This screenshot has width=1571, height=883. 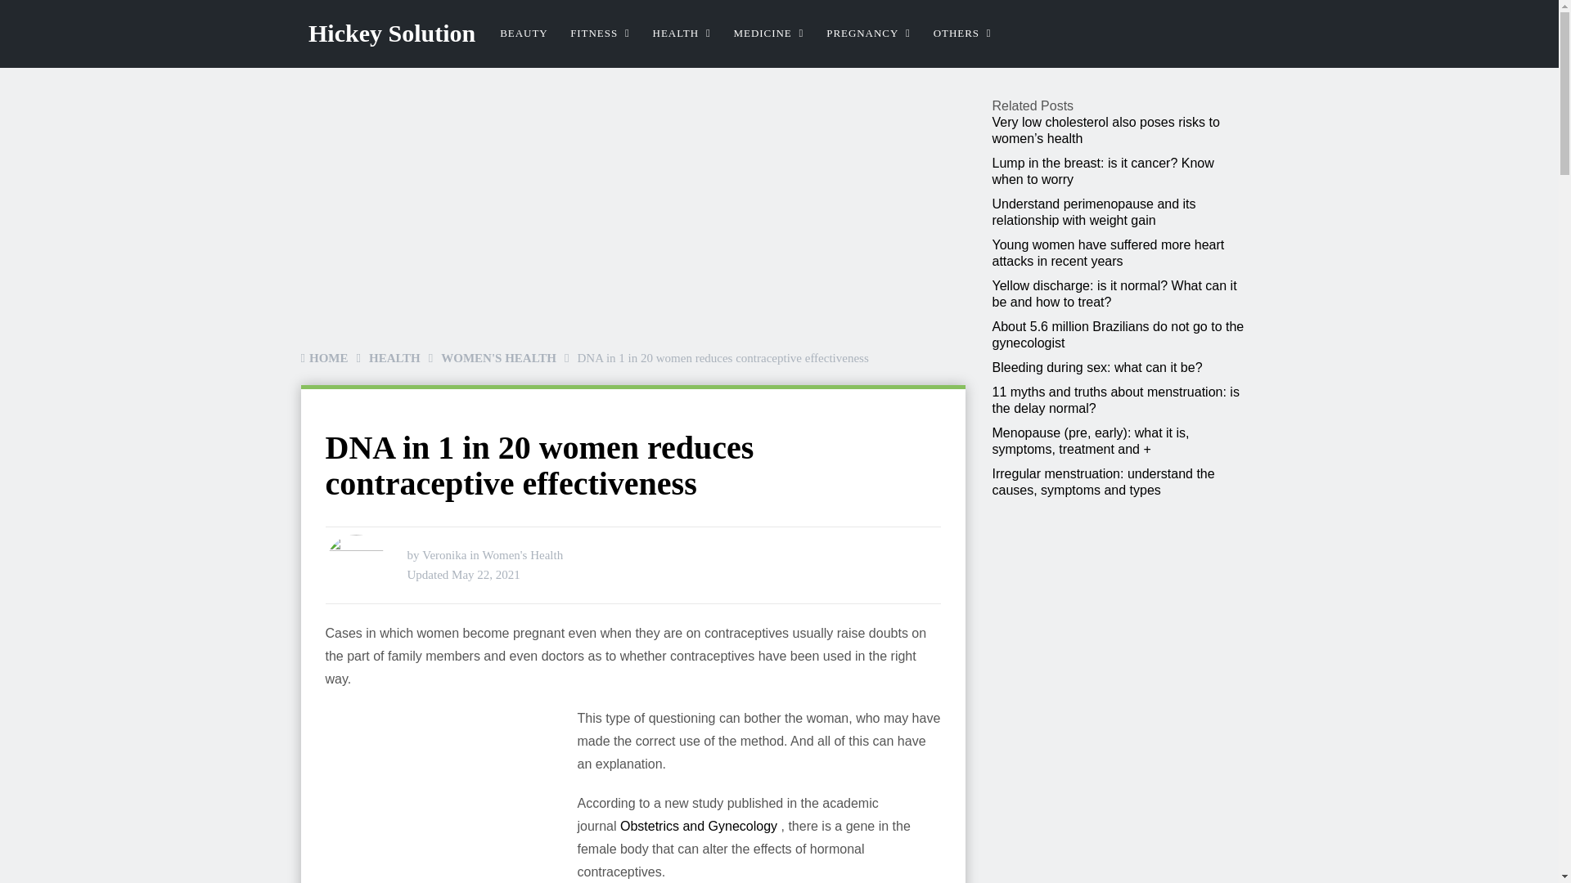 I want to click on View all posts in Women's Health, so click(x=523, y=554).